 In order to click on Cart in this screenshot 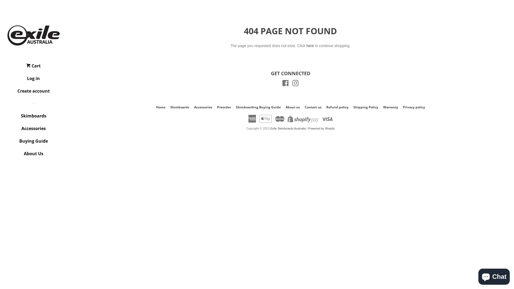, I will do `click(33, 68)`.